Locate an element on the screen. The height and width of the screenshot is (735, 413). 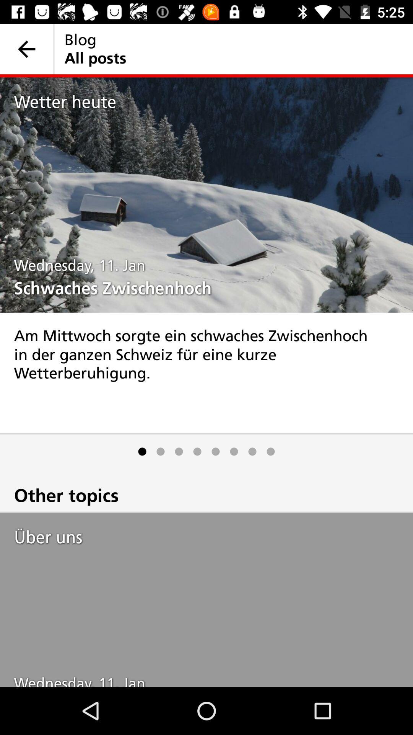
jump to wetter heute icon is located at coordinates (213, 102).